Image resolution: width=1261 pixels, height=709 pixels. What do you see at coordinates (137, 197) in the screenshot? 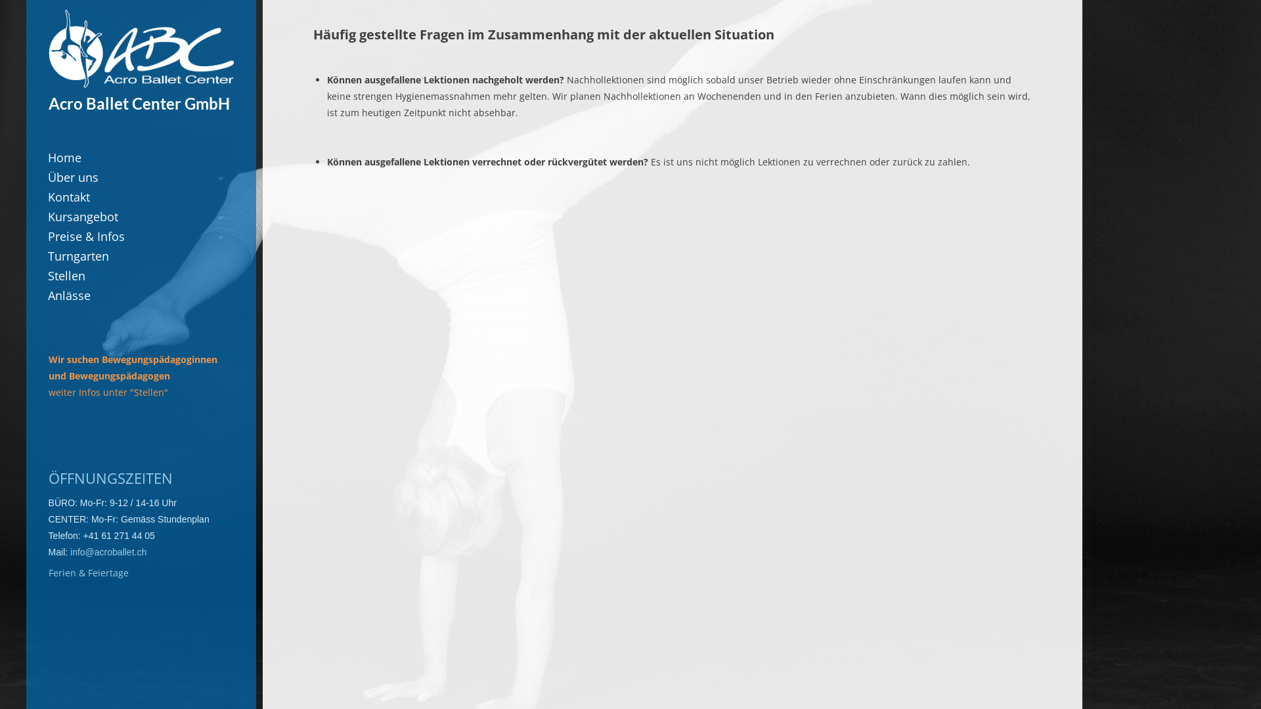
I see `Kontakt` at bounding box center [137, 197].